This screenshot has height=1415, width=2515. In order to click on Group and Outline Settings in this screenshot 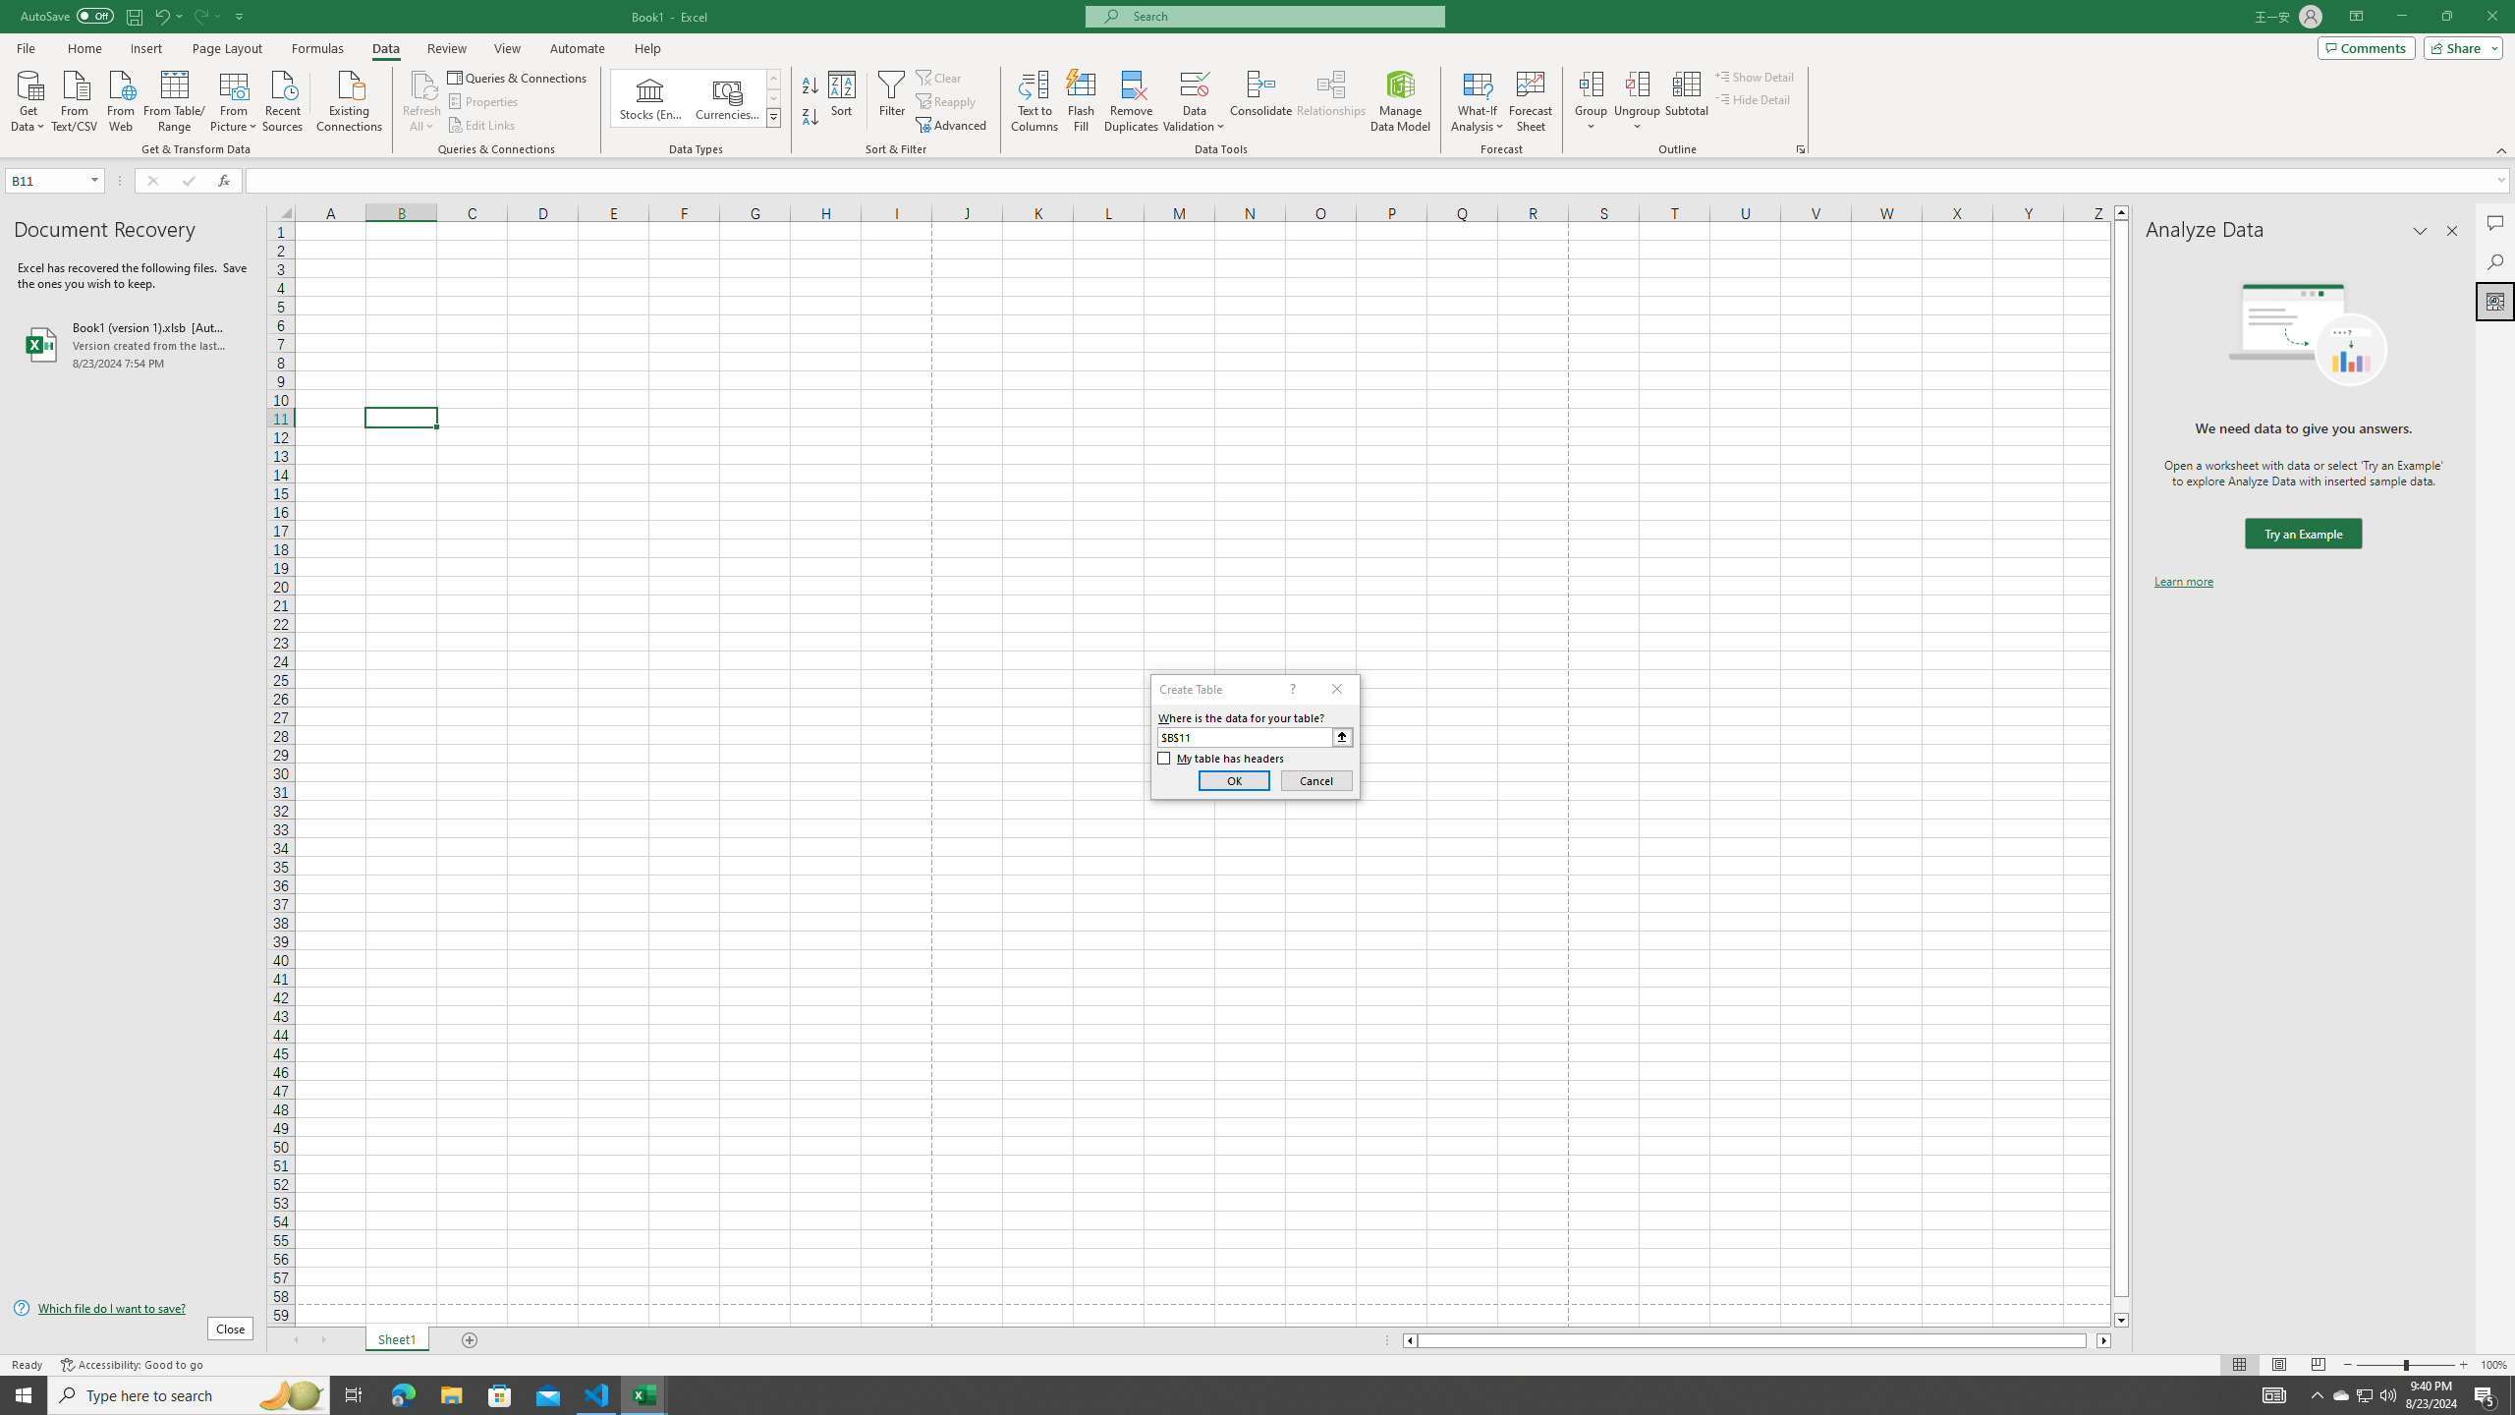, I will do `click(1800, 149)`.